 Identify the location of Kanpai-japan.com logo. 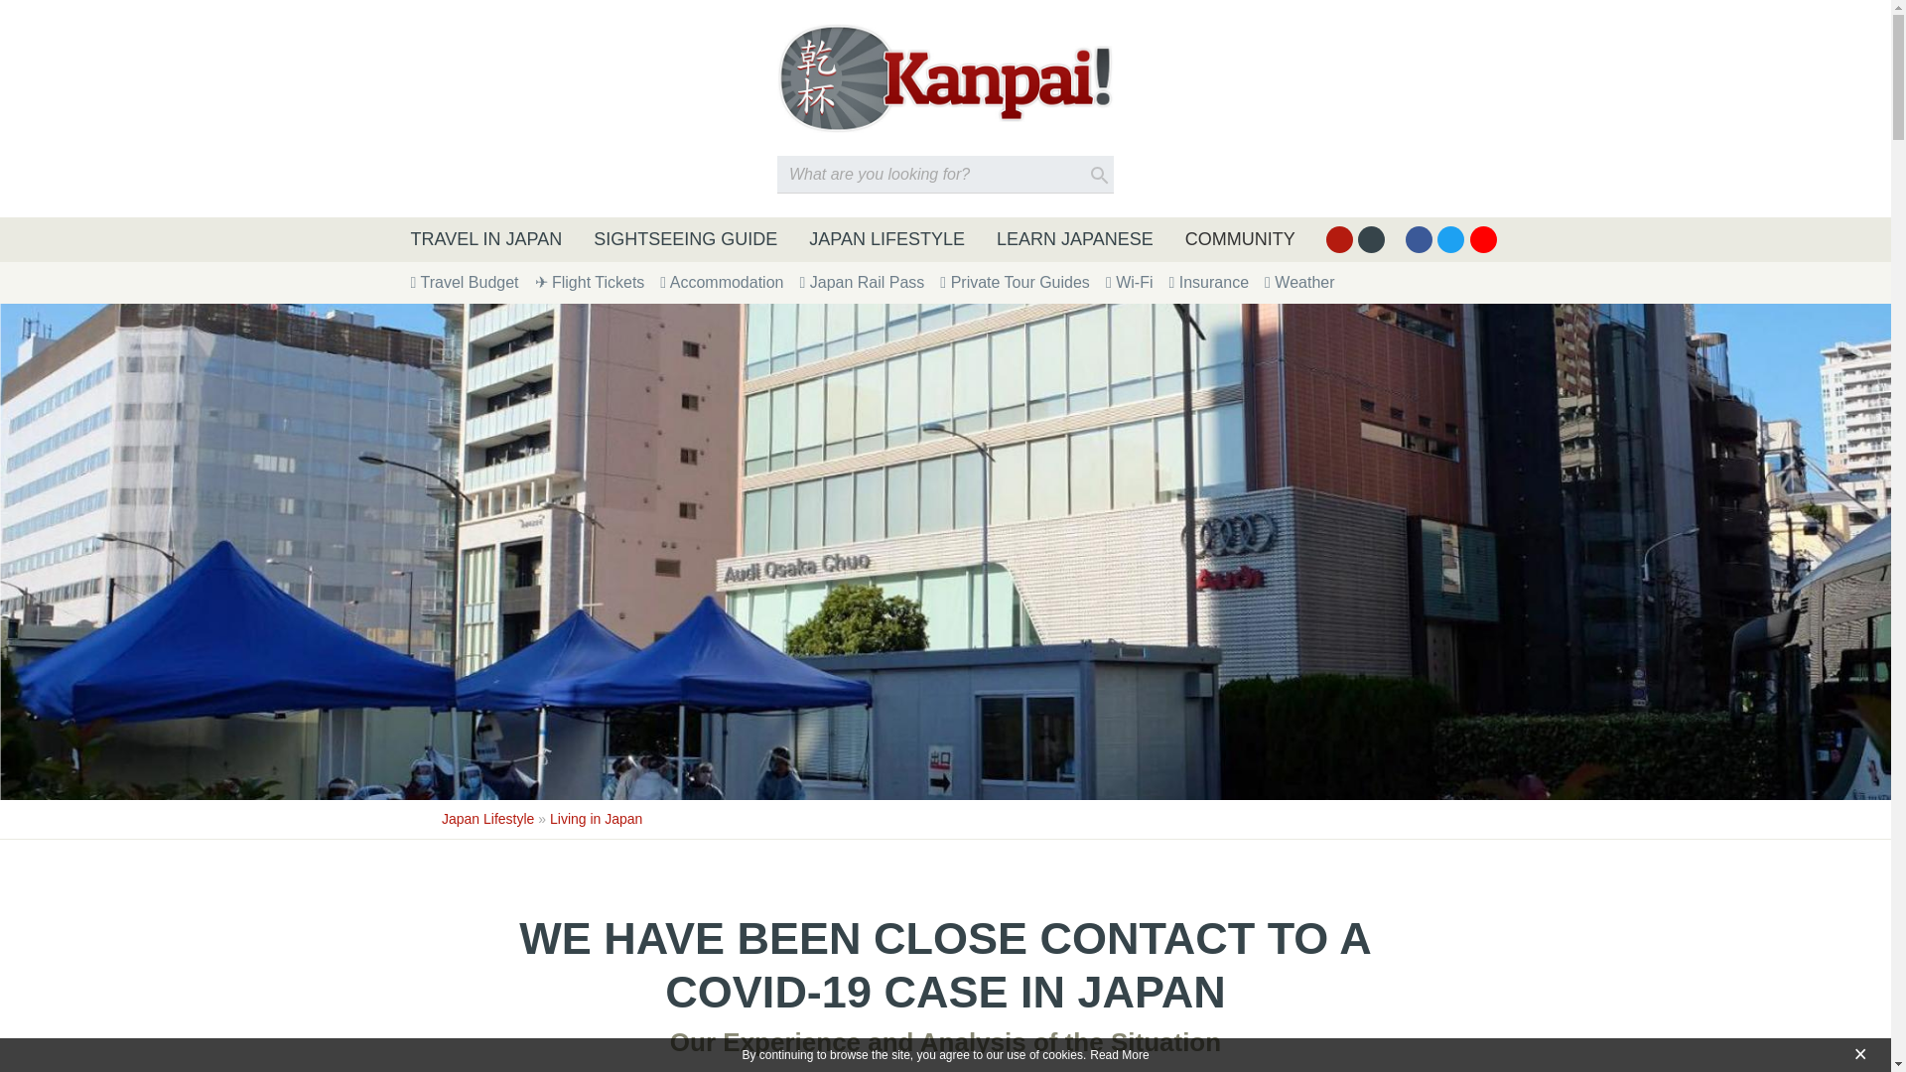
(945, 77).